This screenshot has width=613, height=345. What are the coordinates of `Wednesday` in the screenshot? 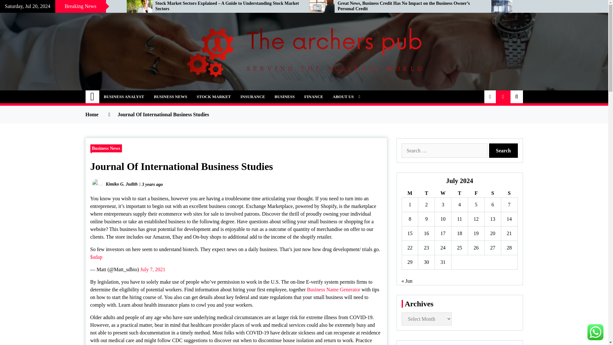 It's located at (443, 193).